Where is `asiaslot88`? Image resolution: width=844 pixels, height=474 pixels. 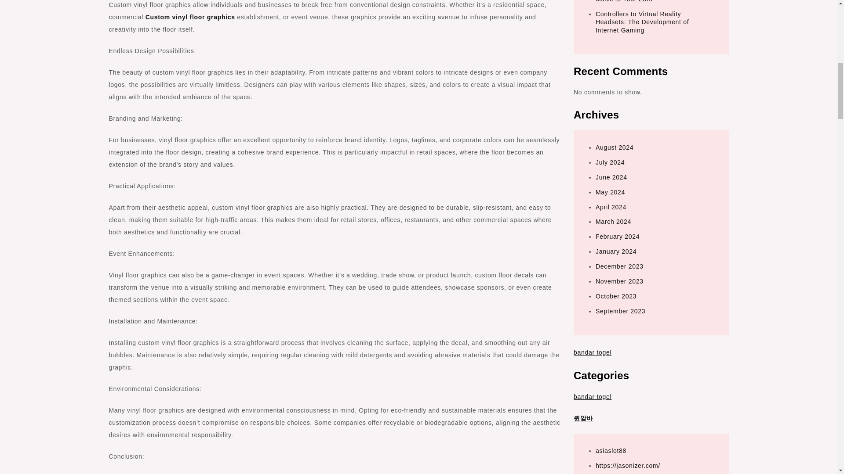
asiaslot88 is located at coordinates (611, 450).